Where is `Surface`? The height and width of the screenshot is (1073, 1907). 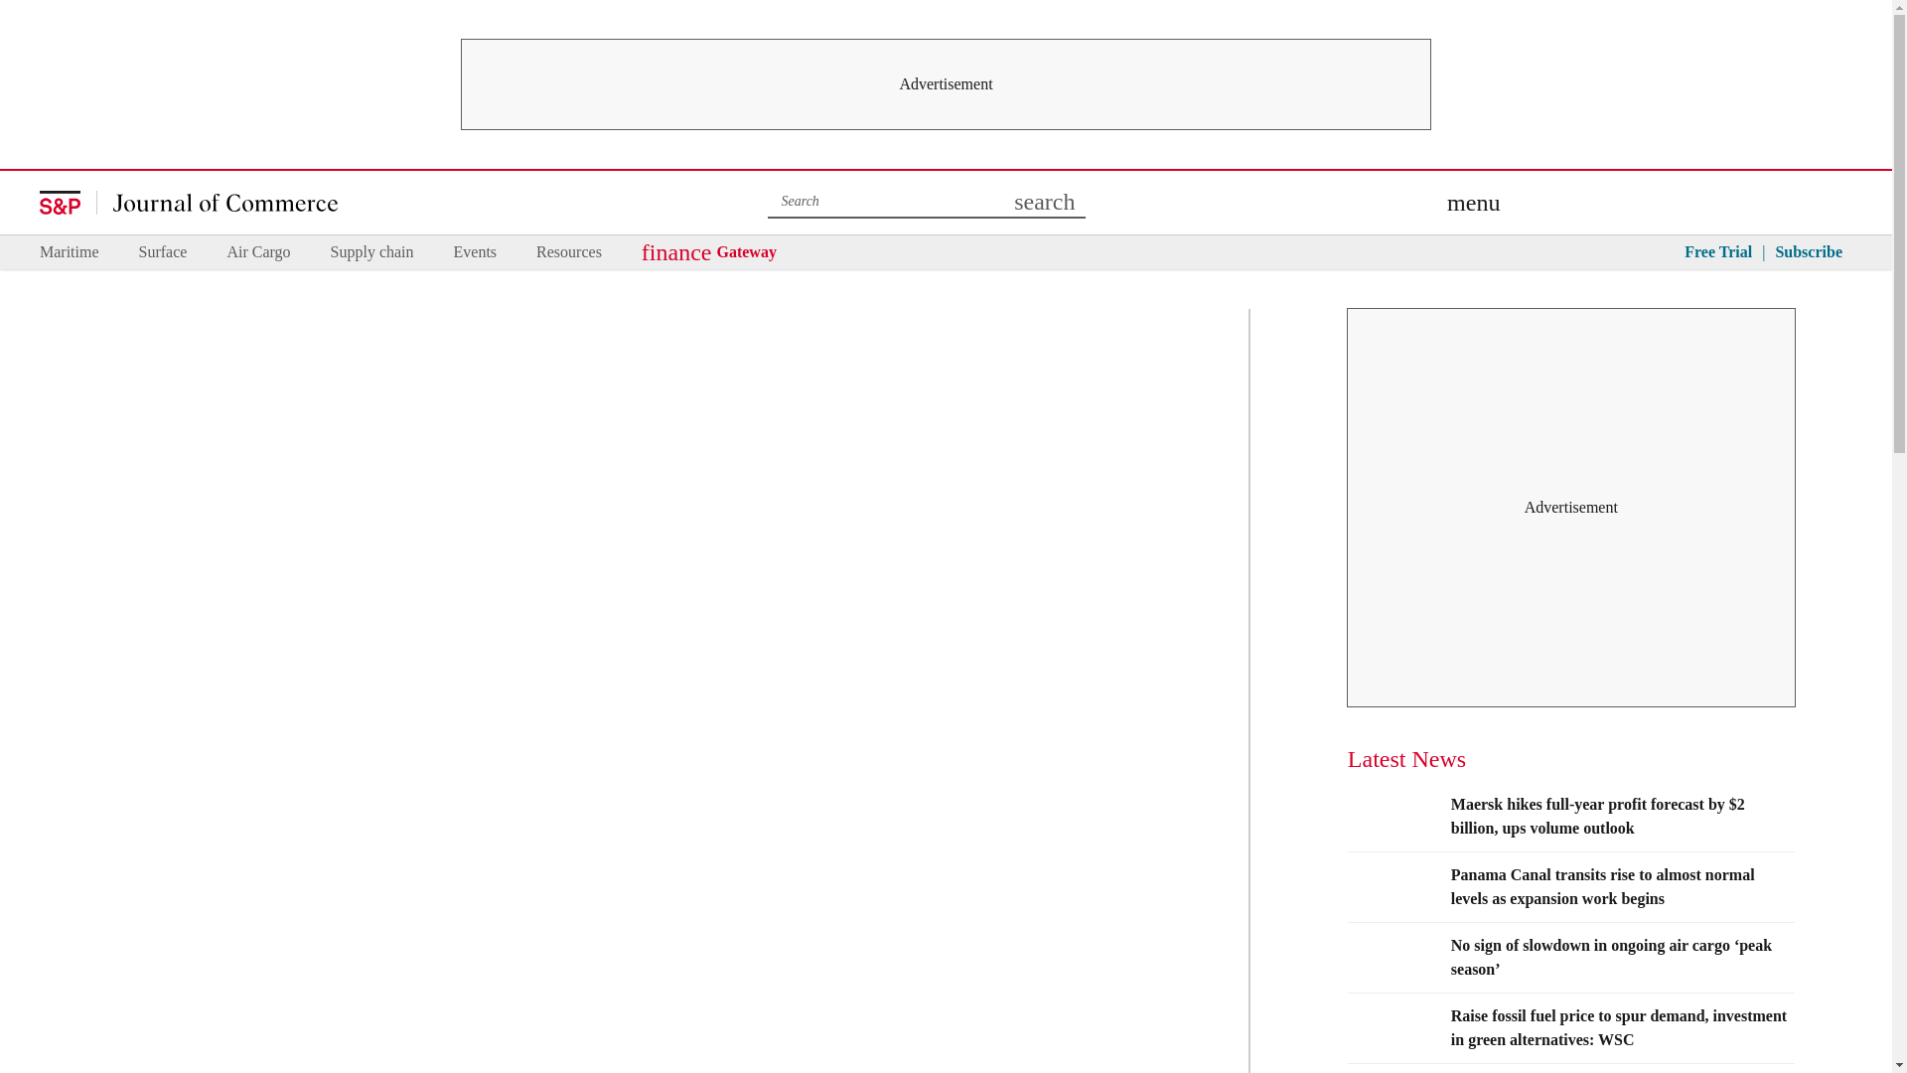 Surface is located at coordinates (163, 252).